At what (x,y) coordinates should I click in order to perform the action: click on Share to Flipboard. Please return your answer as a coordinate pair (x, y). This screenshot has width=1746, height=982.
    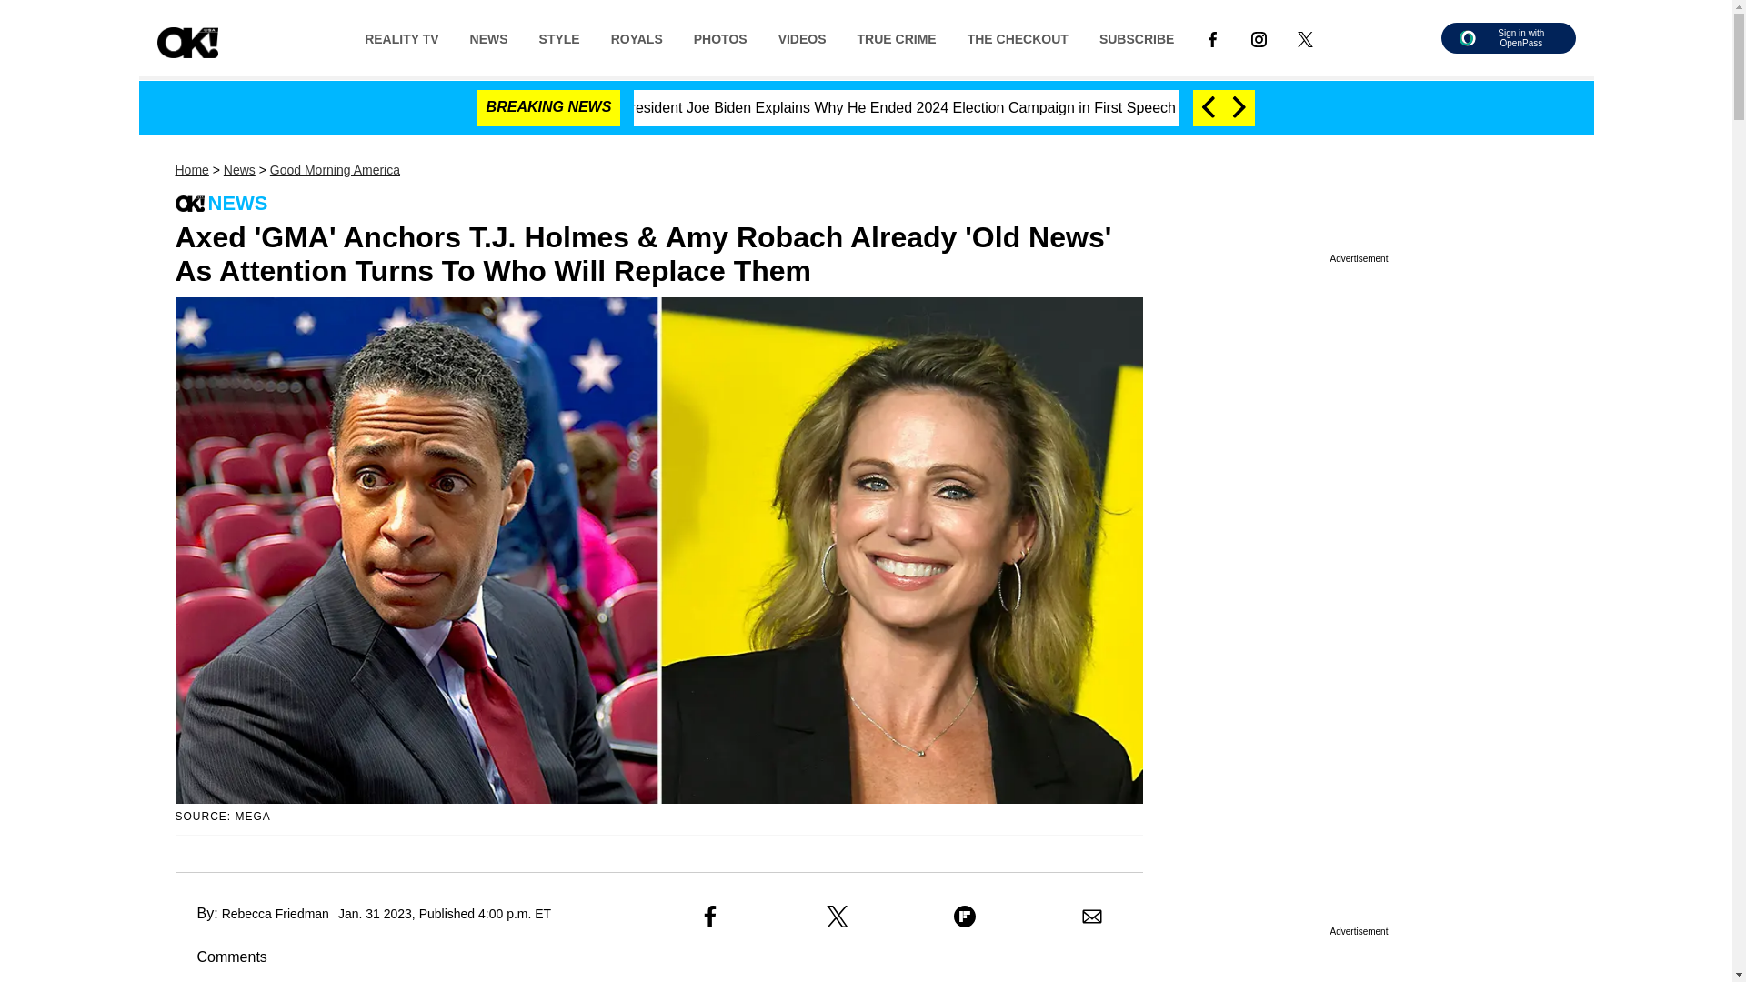
    Looking at the image, I should click on (964, 916).